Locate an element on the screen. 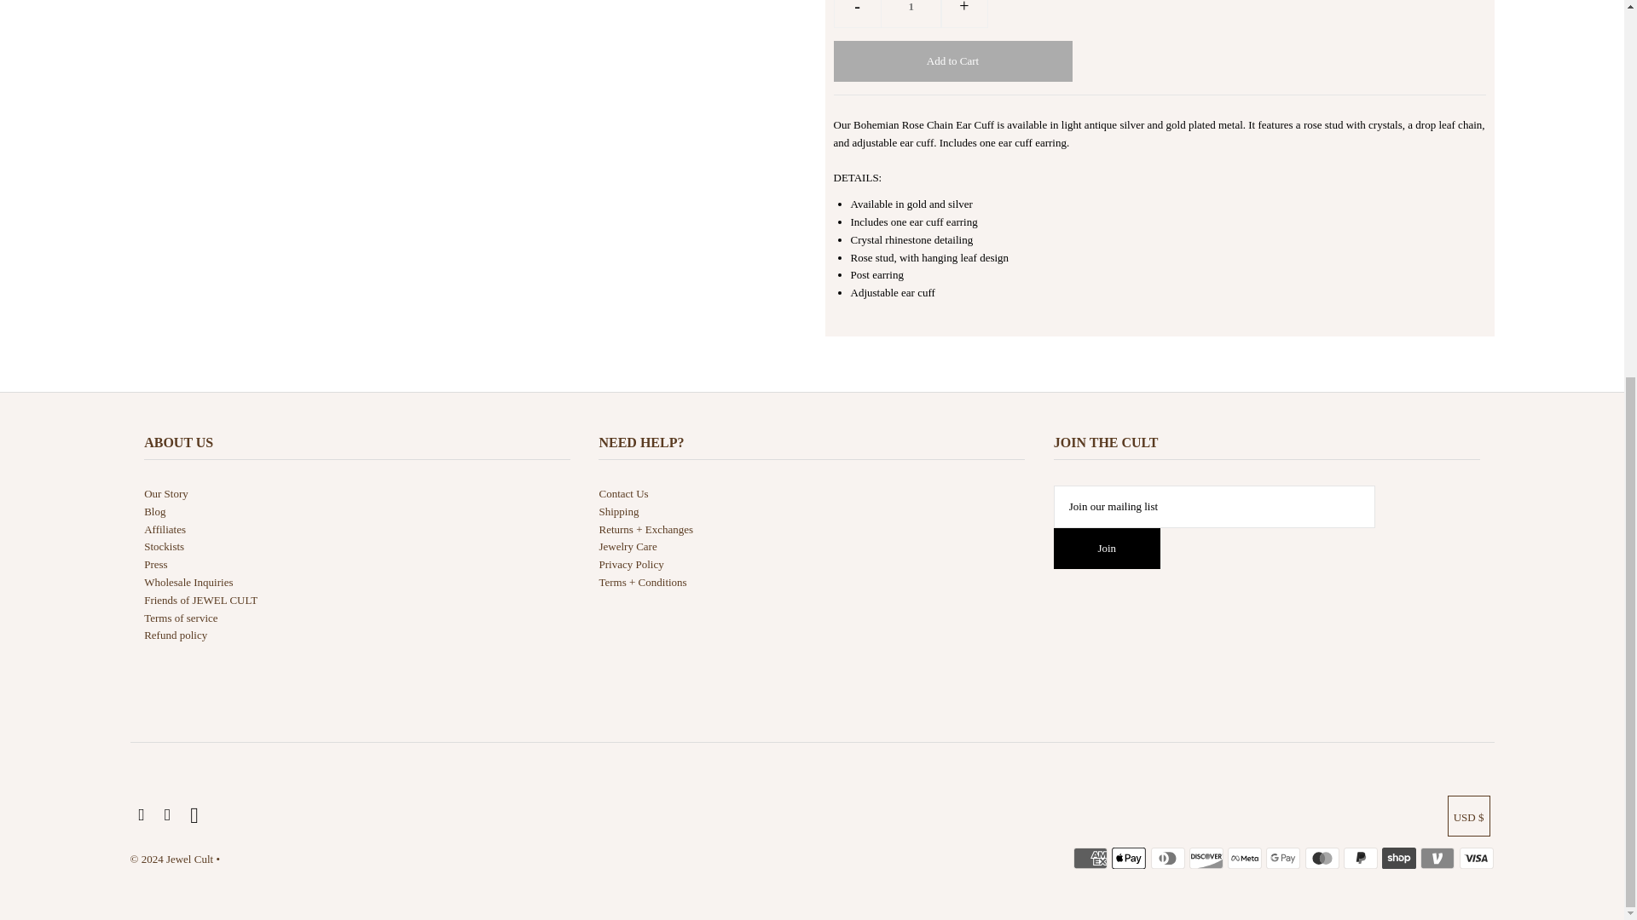 The height and width of the screenshot is (920, 1637). Visa is located at coordinates (1477, 858).